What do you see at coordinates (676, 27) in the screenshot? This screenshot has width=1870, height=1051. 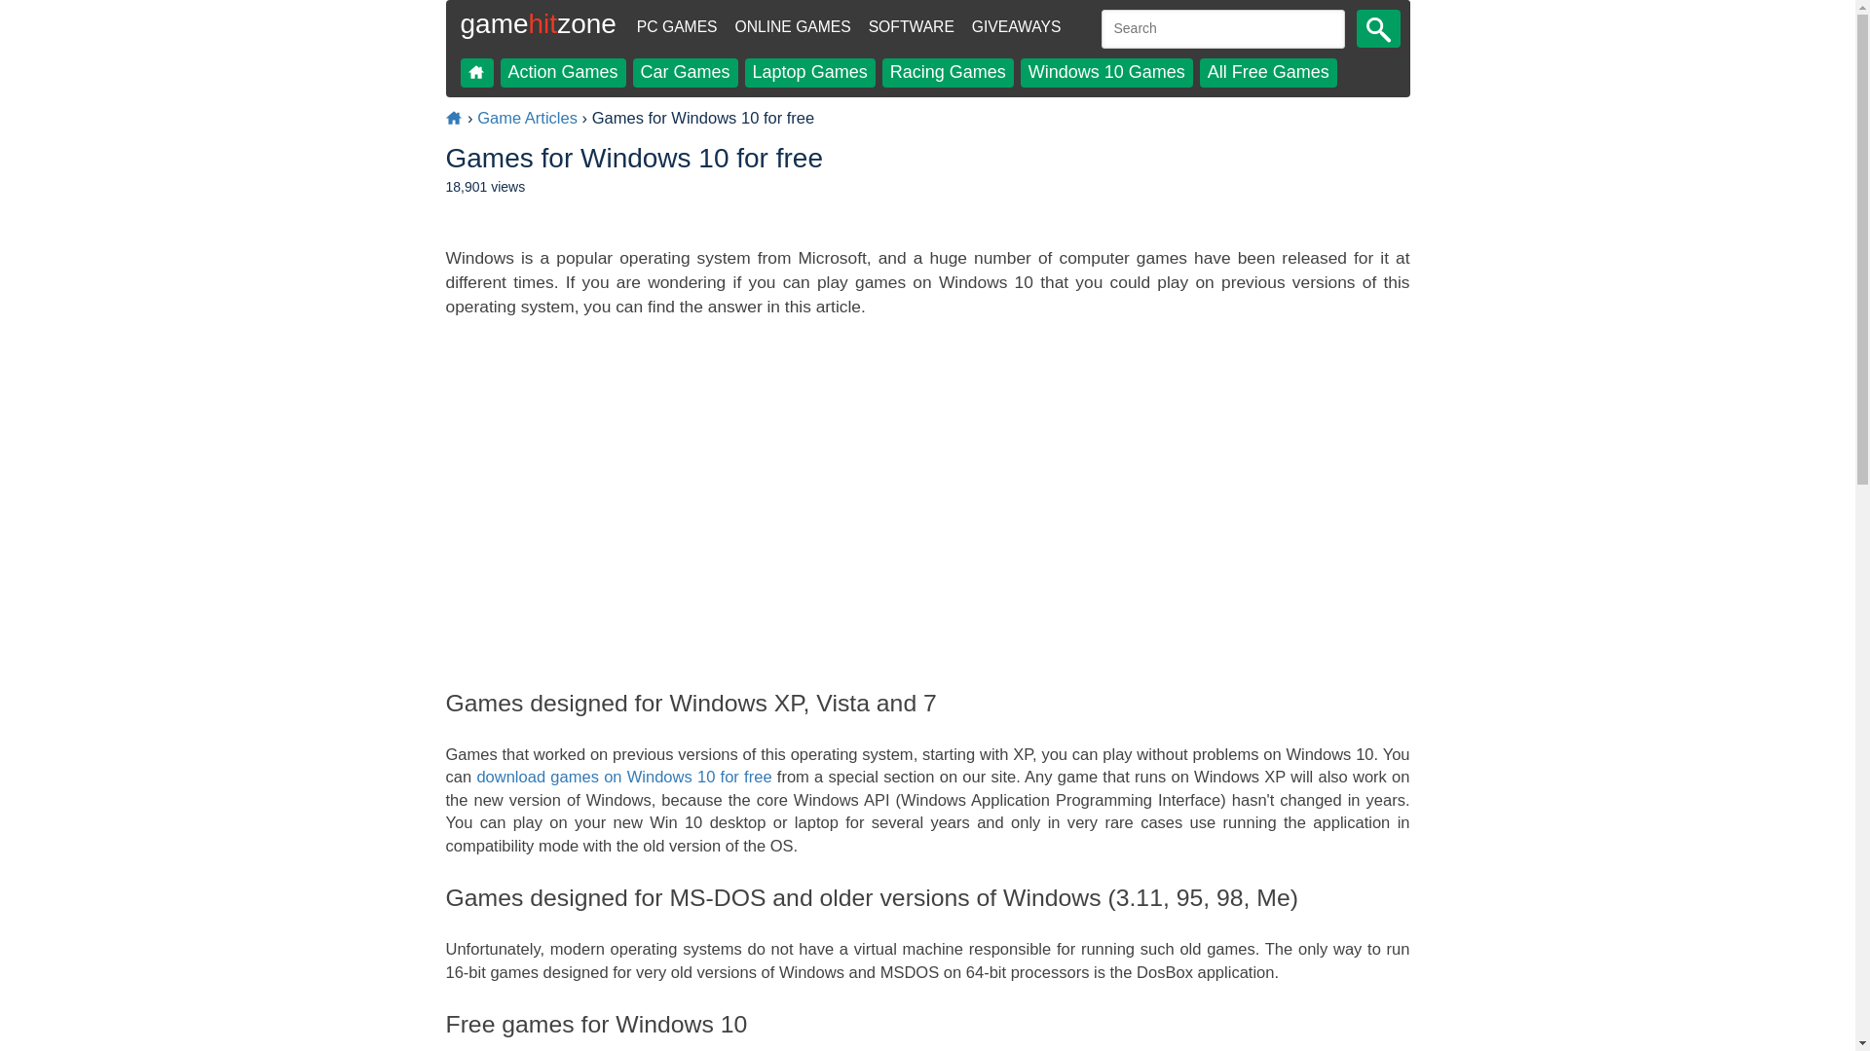 I see `PC GAMES` at bounding box center [676, 27].